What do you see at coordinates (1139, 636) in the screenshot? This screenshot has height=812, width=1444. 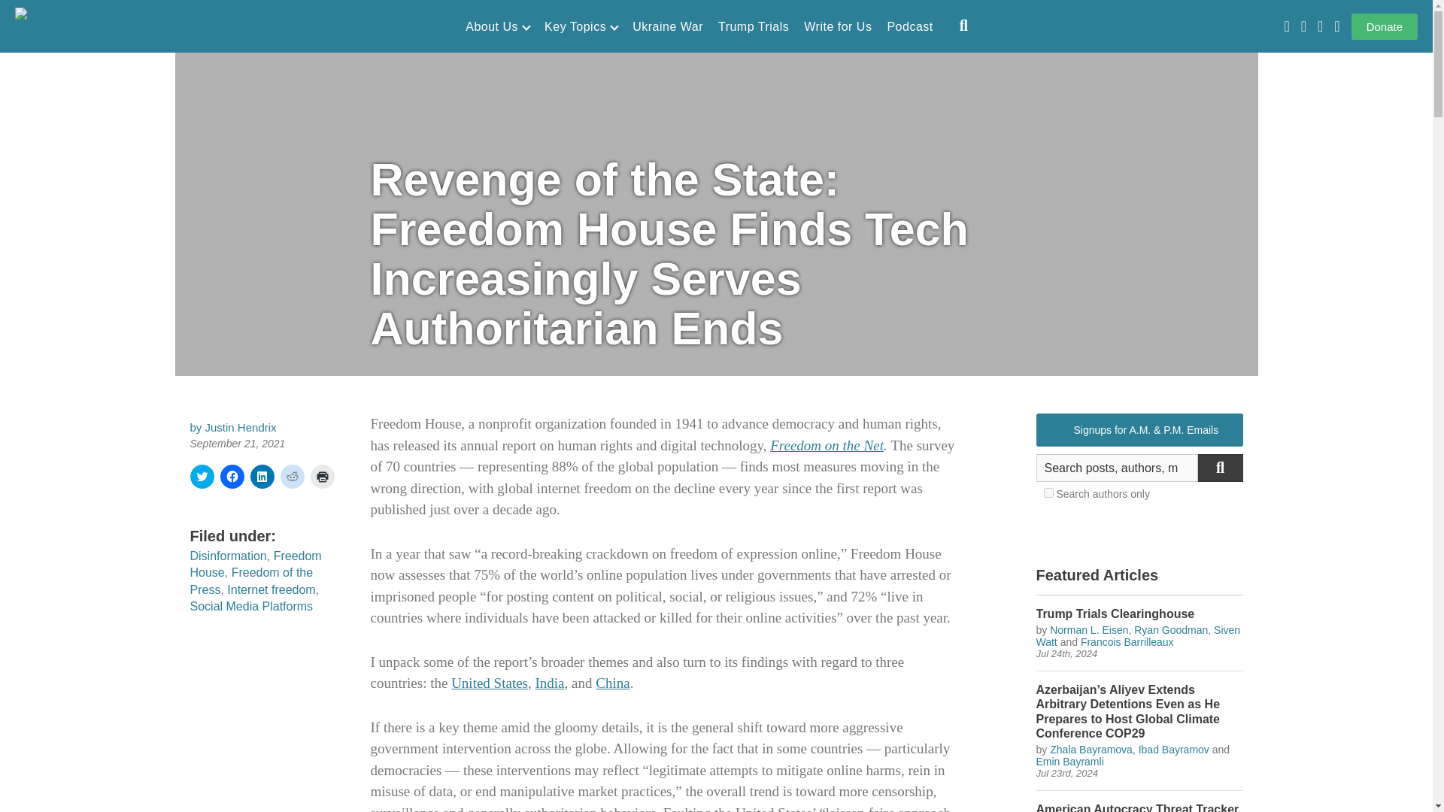 I see `Profile and articles by Siven Watt` at bounding box center [1139, 636].